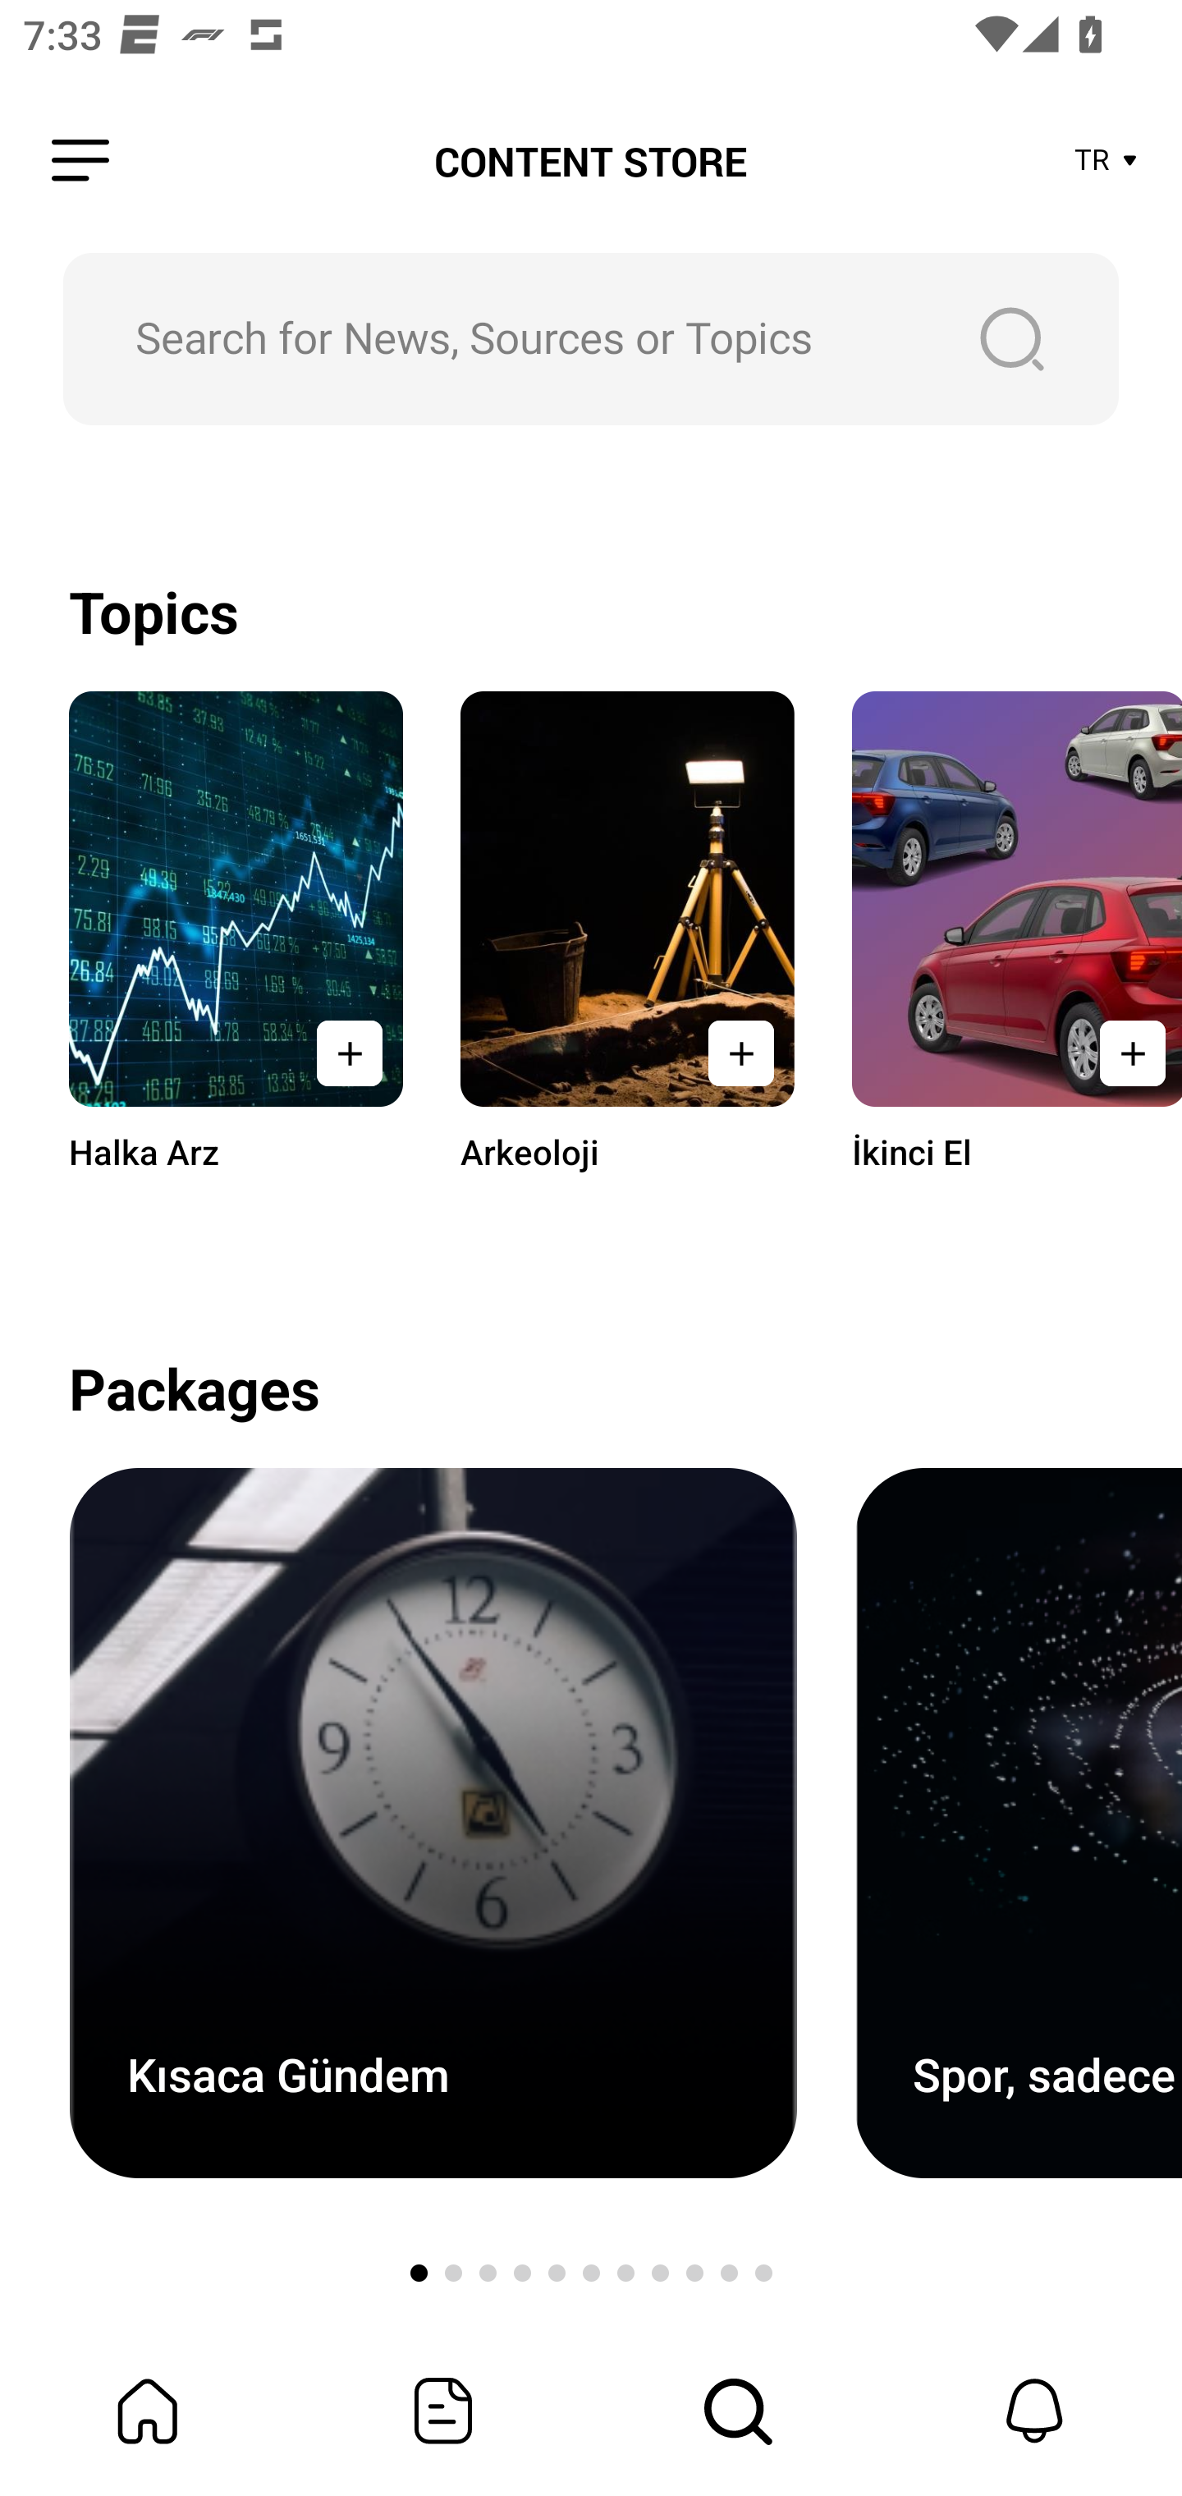  What do you see at coordinates (433, 1823) in the screenshot?
I see `Content Store Discover Card Image Kısaca Gündem` at bounding box center [433, 1823].